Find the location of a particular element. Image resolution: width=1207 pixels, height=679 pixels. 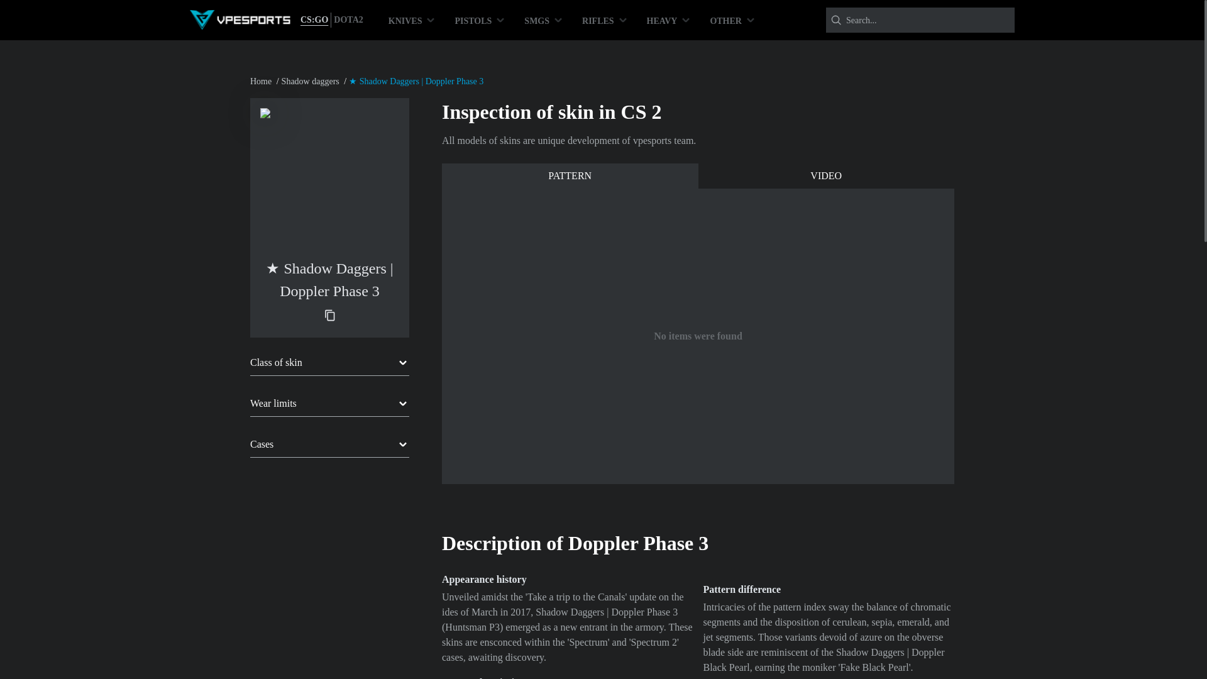

CS:GO is located at coordinates (314, 20).